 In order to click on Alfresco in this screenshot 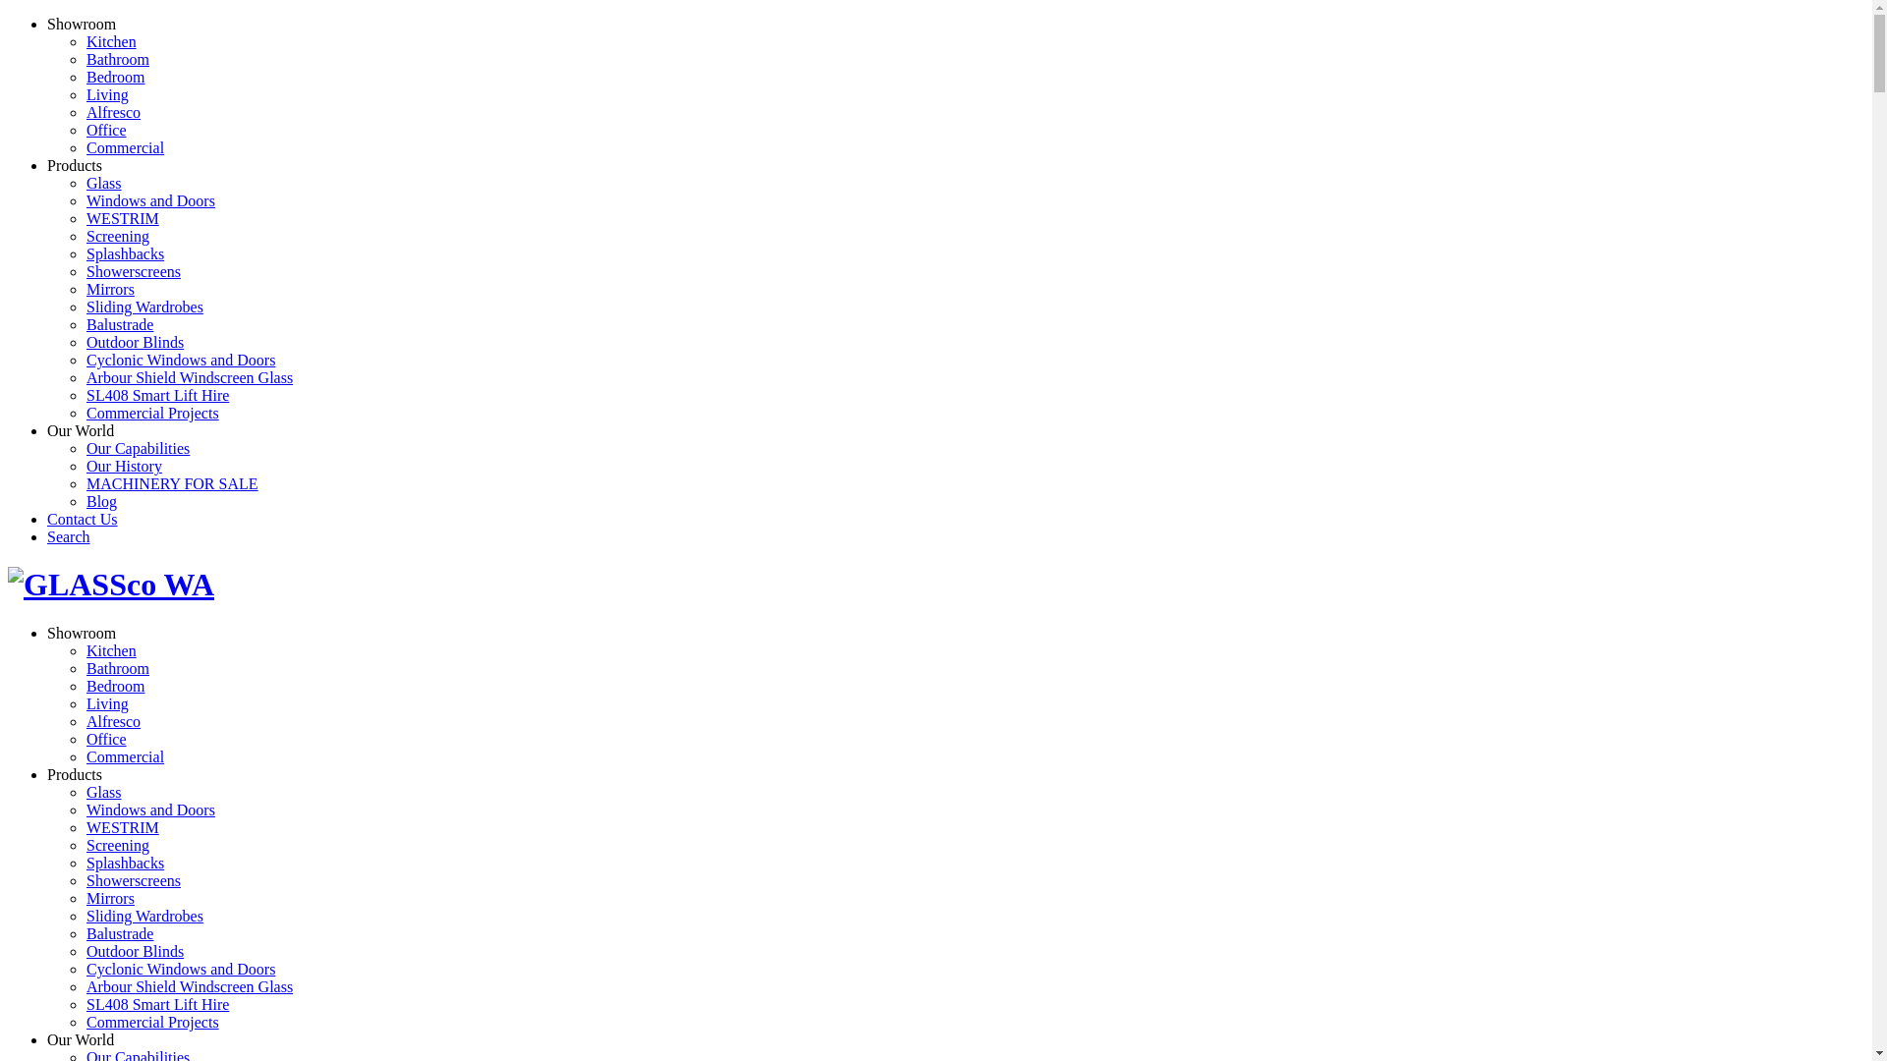, I will do `click(114, 721)`.